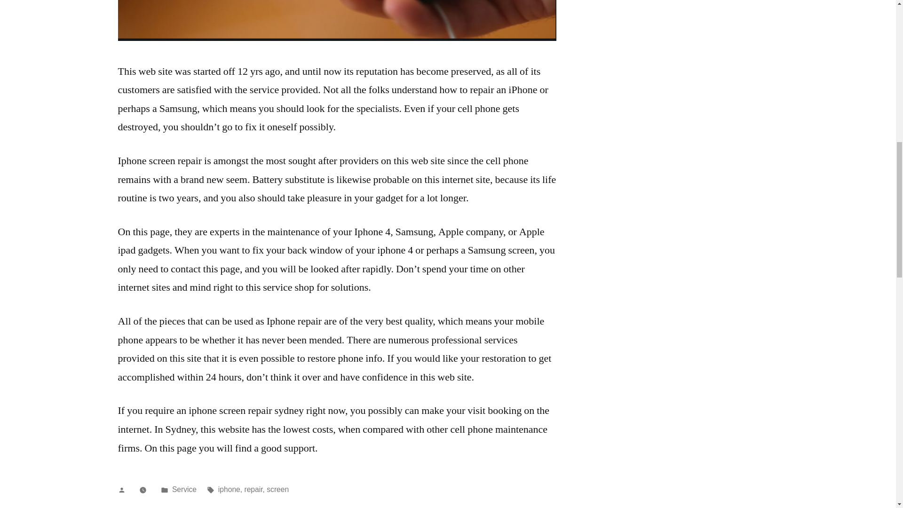  Describe the element at coordinates (184, 489) in the screenshot. I see `Service` at that location.